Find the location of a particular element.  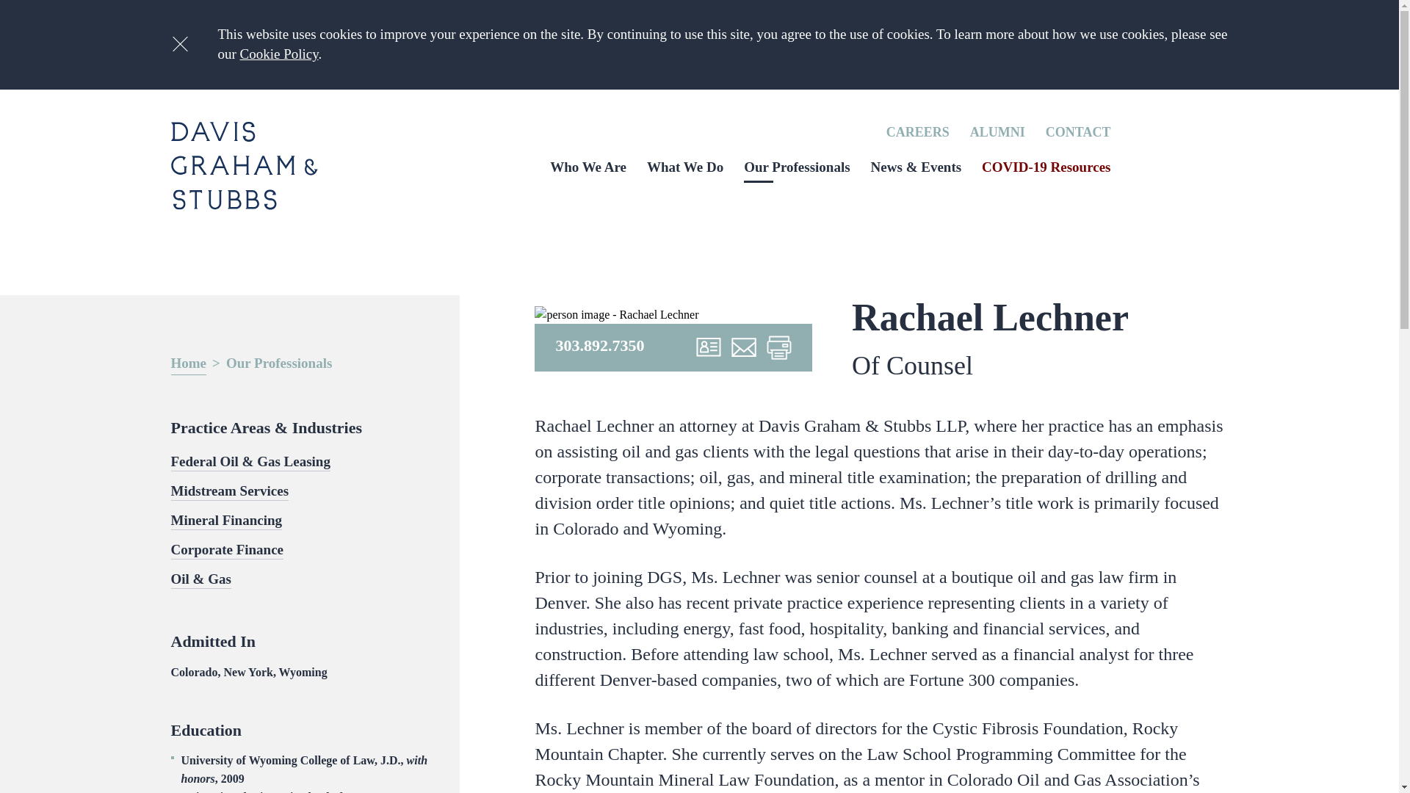

Home is located at coordinates (188, 364).